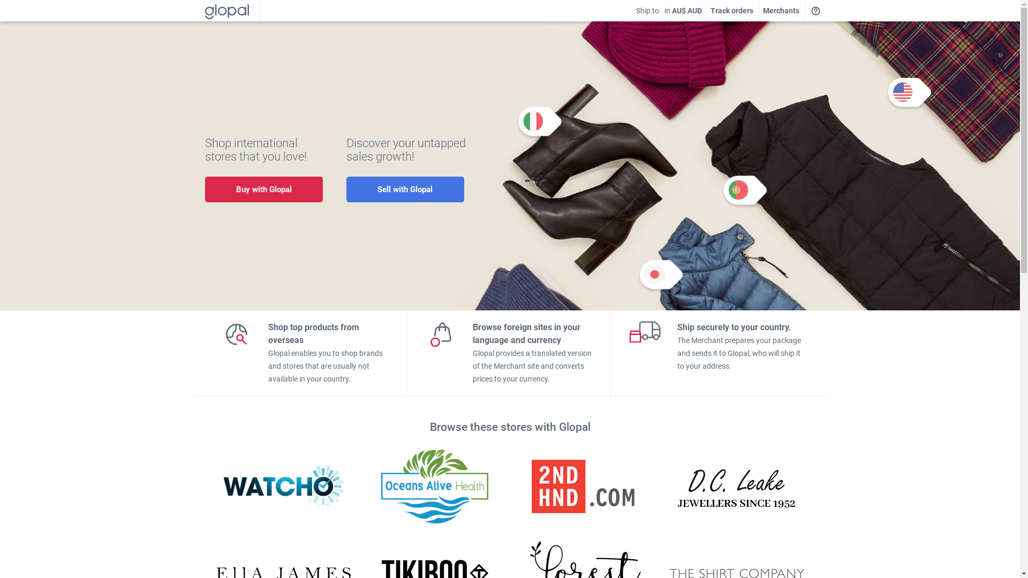  What do you see at coordinates (731, 10) in the screenshot?
I see `Track orders` at bounding box center [731, 10].